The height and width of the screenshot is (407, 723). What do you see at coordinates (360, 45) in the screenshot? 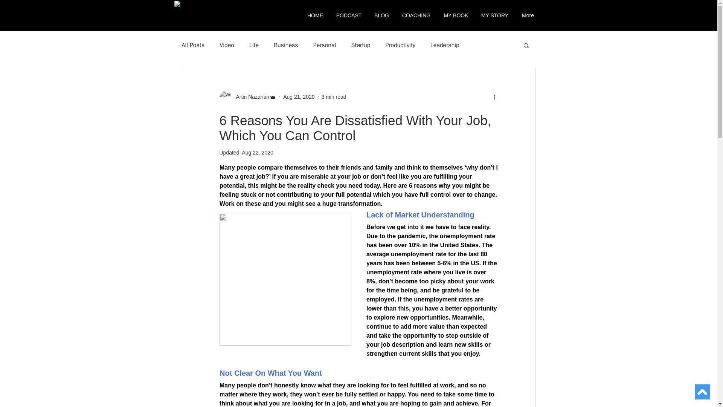
I see `Startup` at bounding box center [360, 45].